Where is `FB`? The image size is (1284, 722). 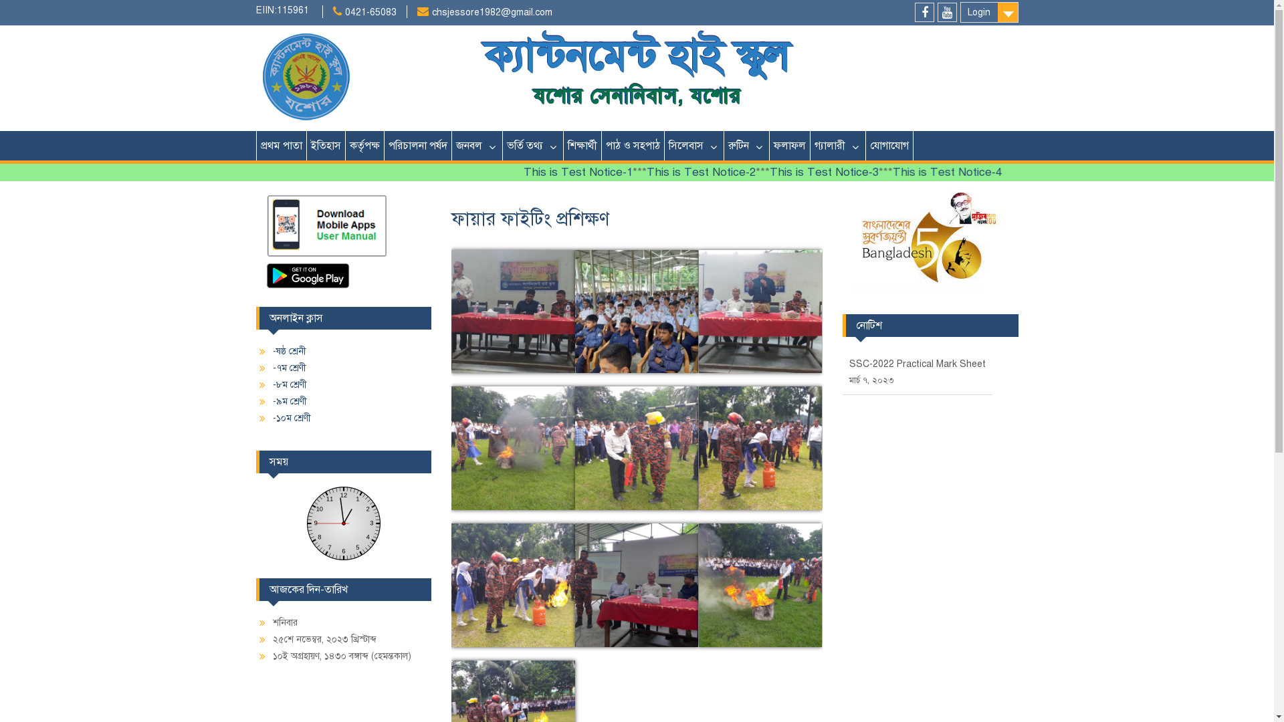
FB is located at coordinates (924, 12).